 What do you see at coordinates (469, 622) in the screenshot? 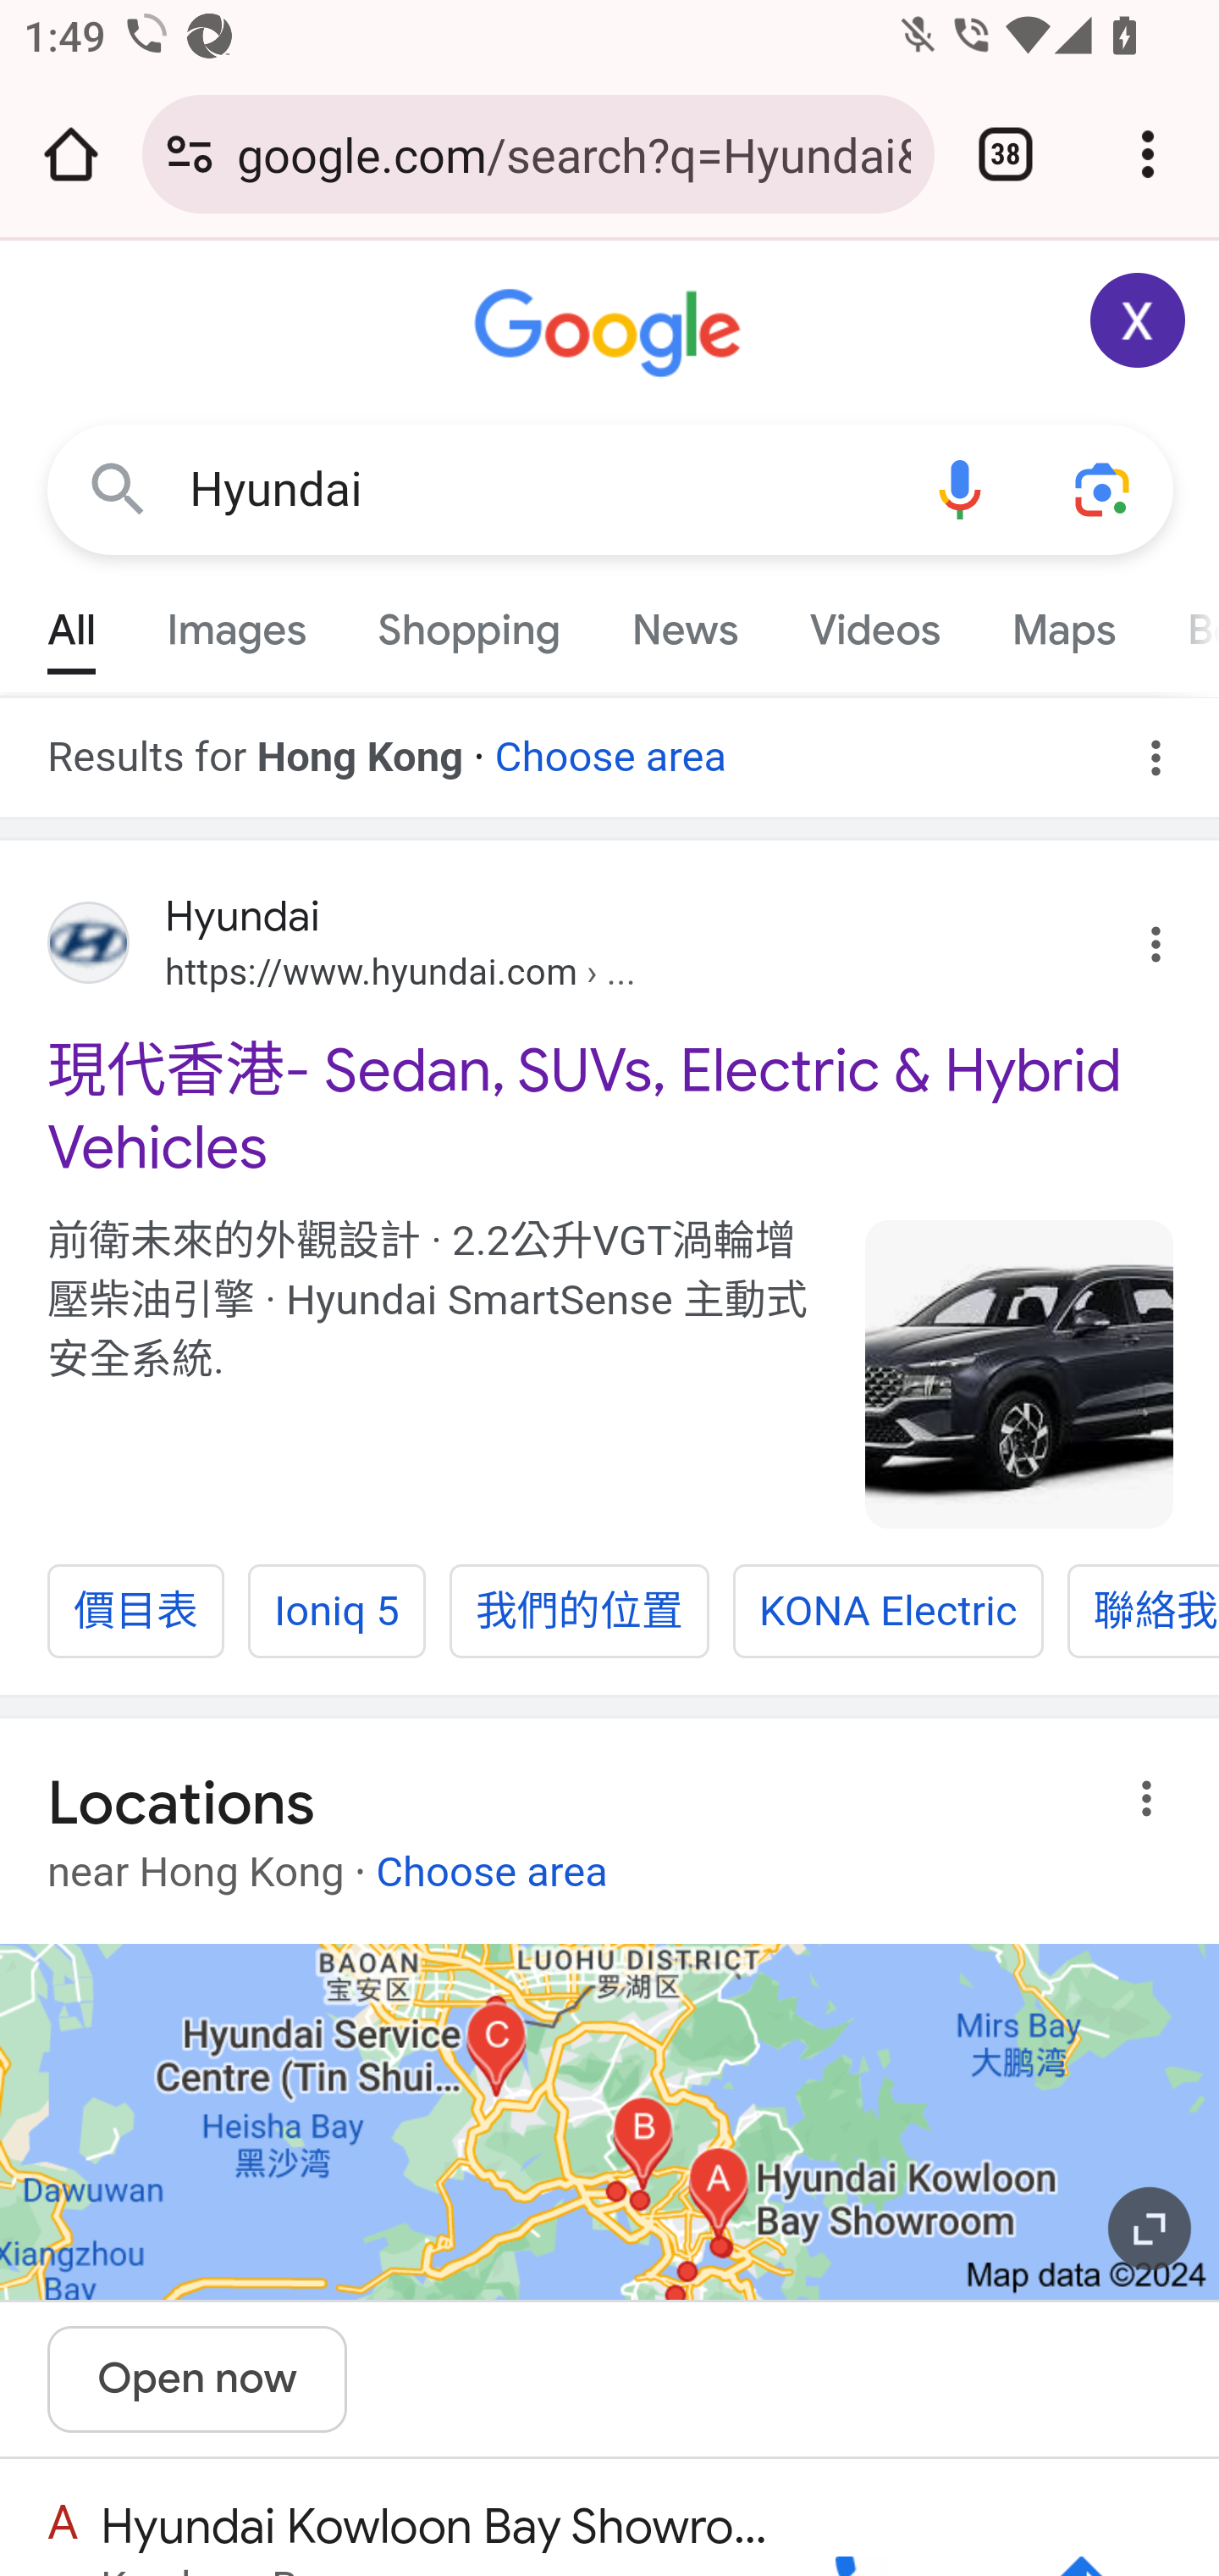
I see `Shopping` at bounding box center [469, 622].